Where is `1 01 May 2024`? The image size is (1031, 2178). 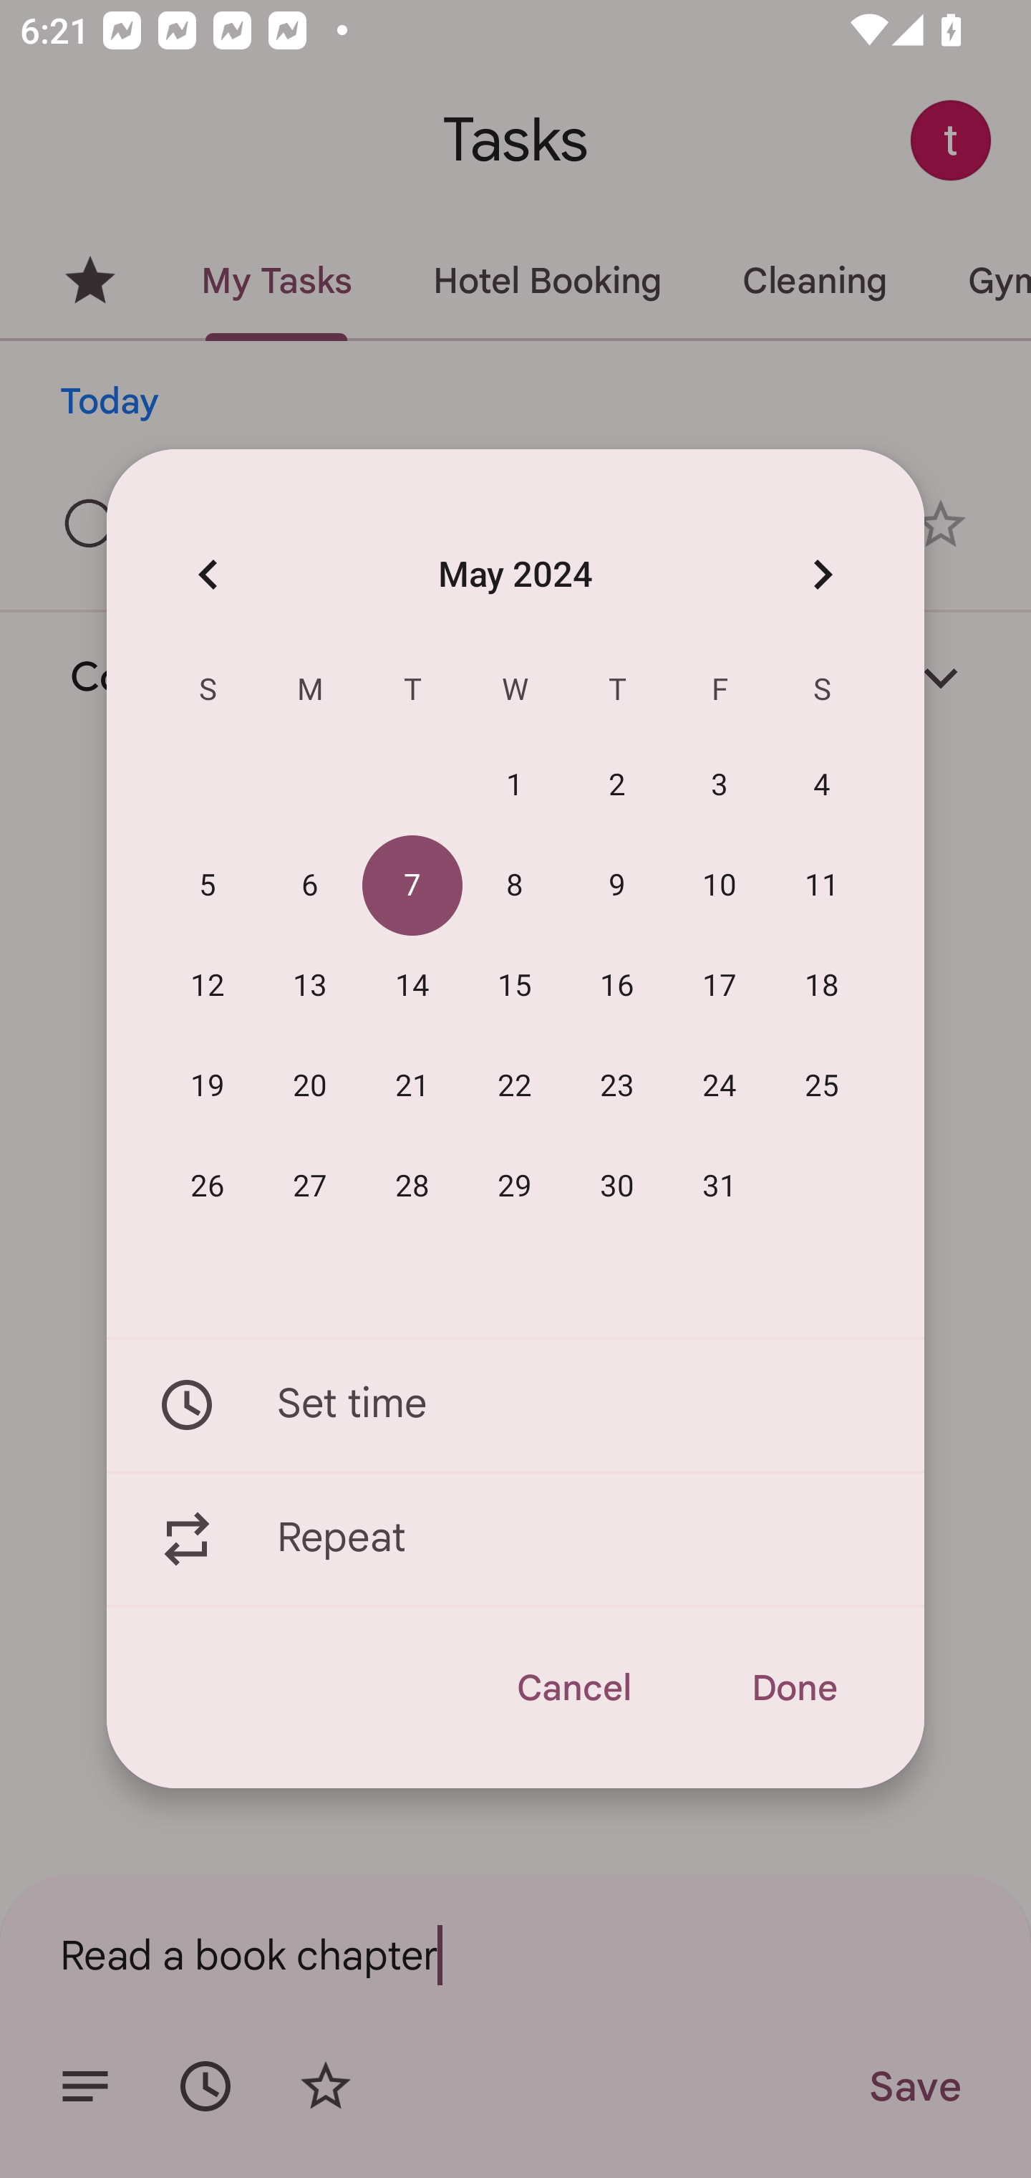
1 01 May 2024 is located at coordinates (515, 786).